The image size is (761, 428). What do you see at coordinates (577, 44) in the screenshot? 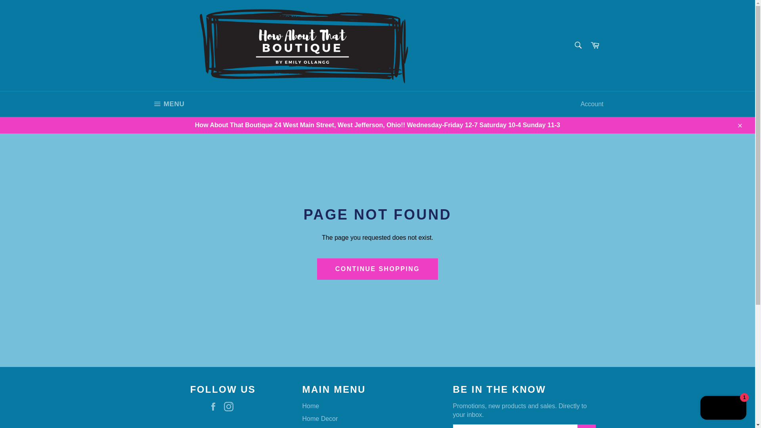
I see `Cart` at bounding box center [577, 44].